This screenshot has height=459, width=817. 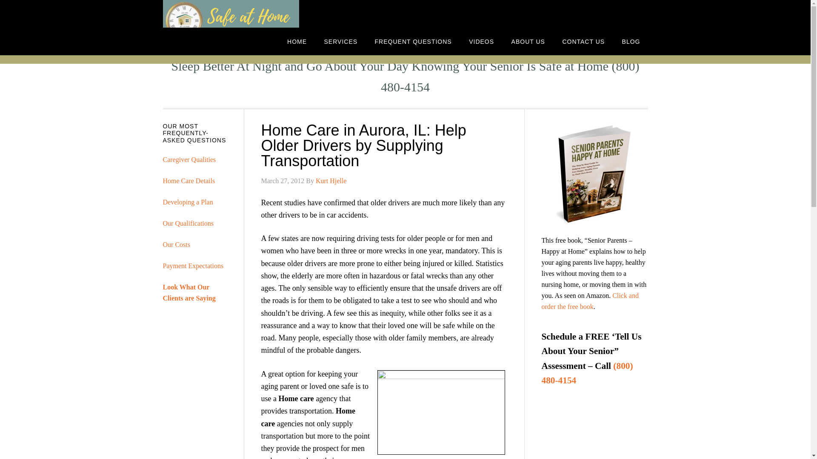 I want to click on CONTACT US, so click(x=583, y=41).